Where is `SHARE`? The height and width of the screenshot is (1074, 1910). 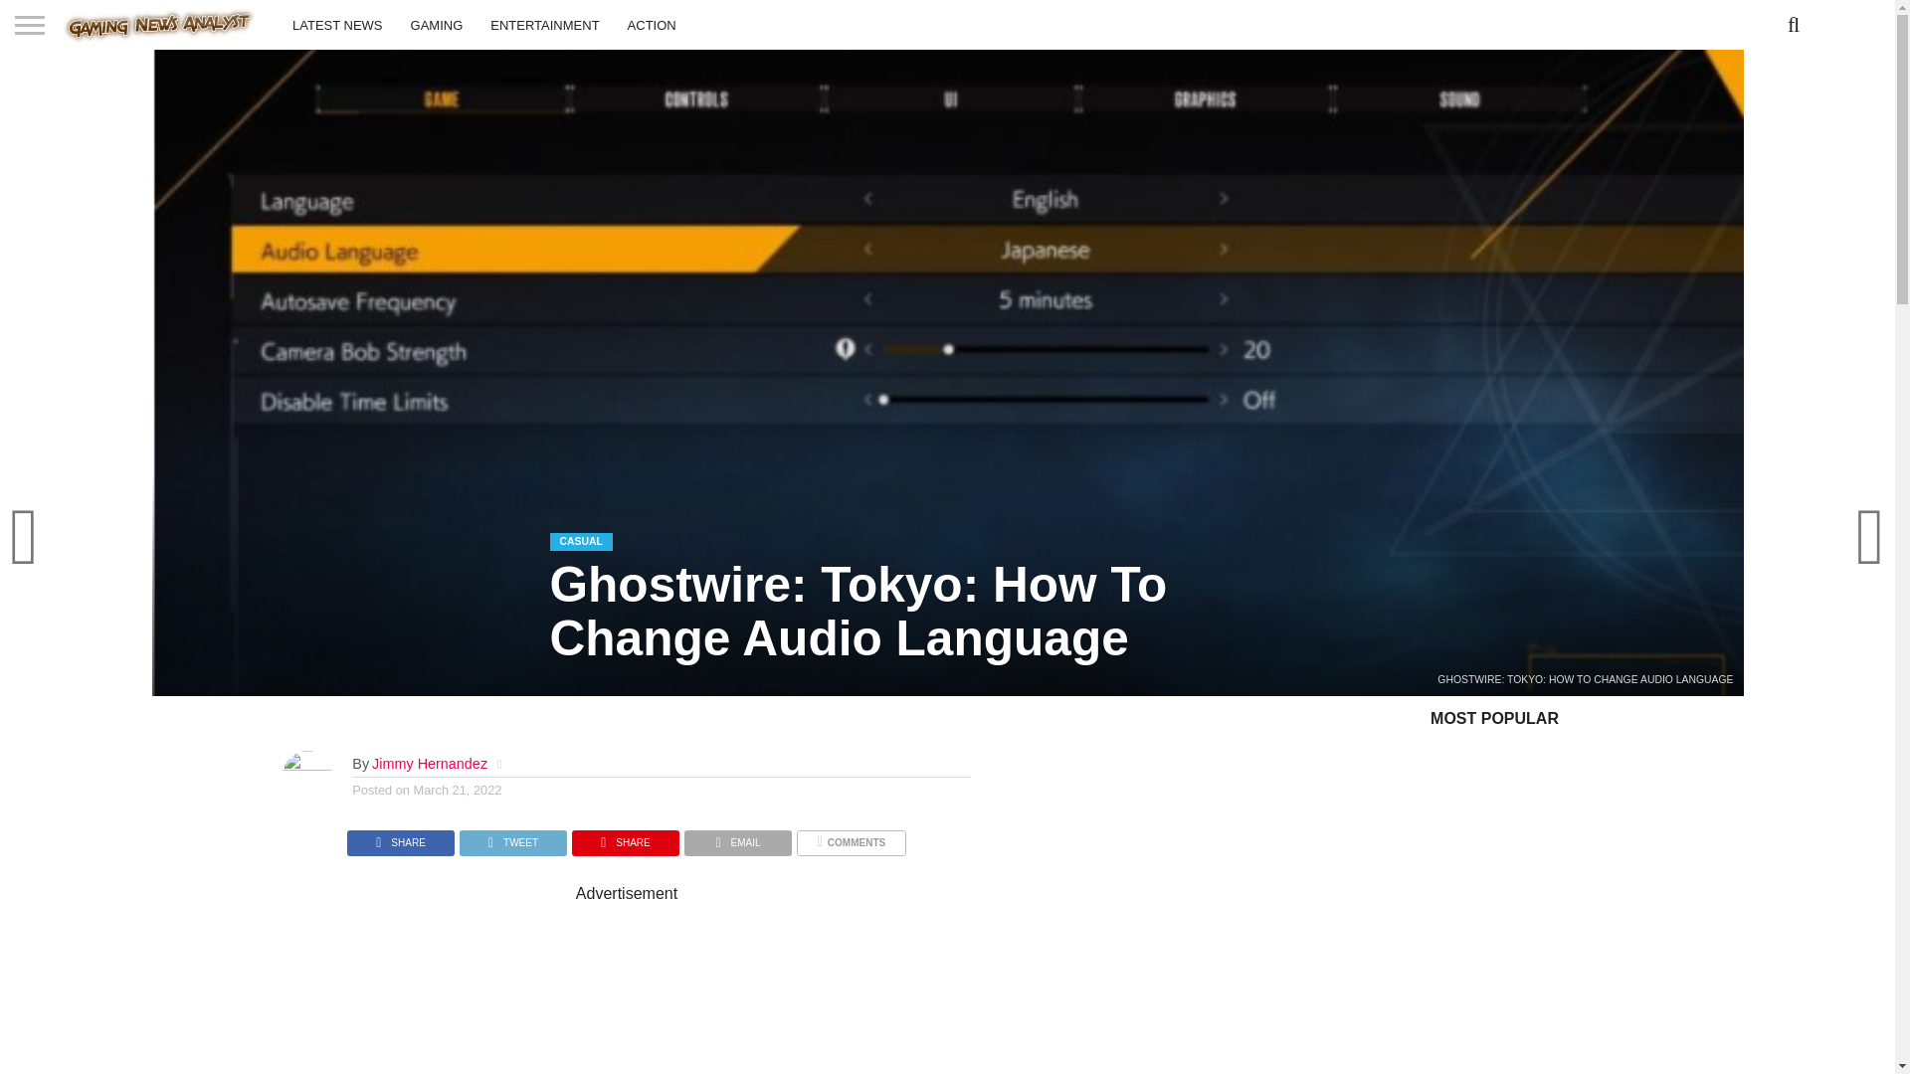 SHARE is located at coordinates (625, 837).